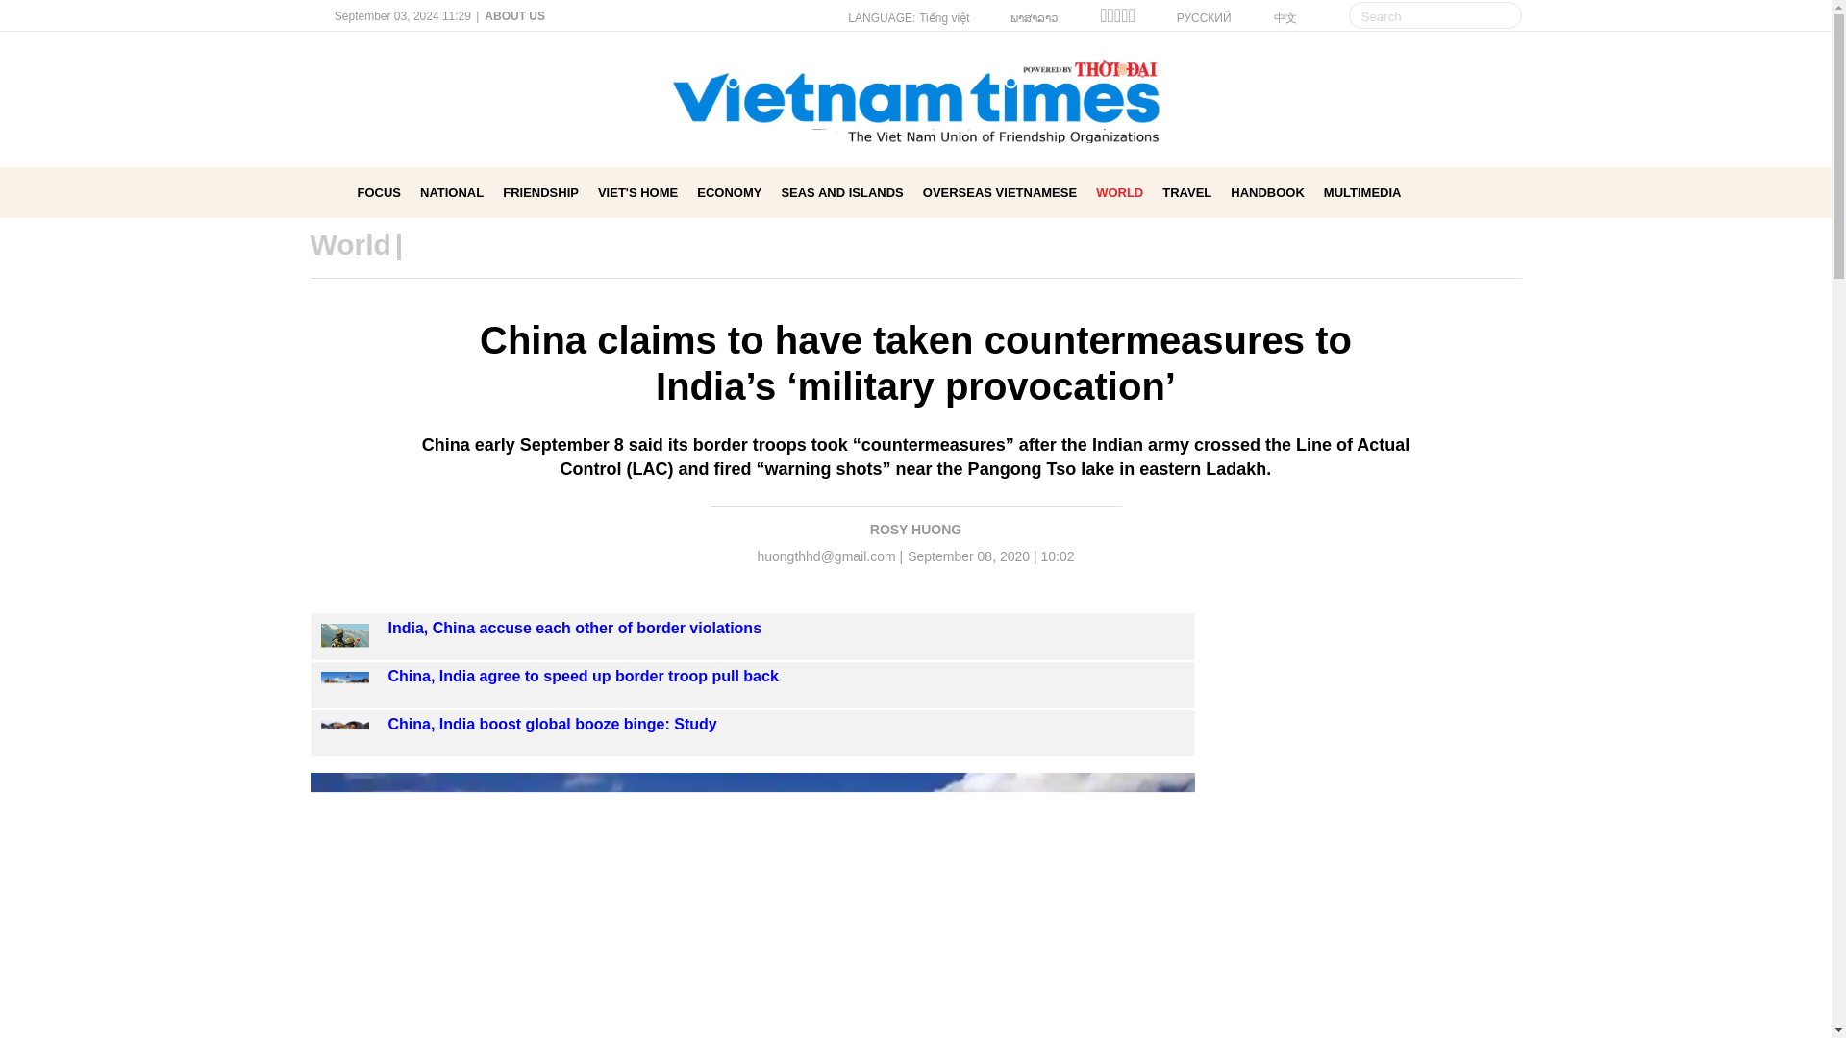  I want to click on OVERSEAS VIETNAMESE, so click(1000, 192).